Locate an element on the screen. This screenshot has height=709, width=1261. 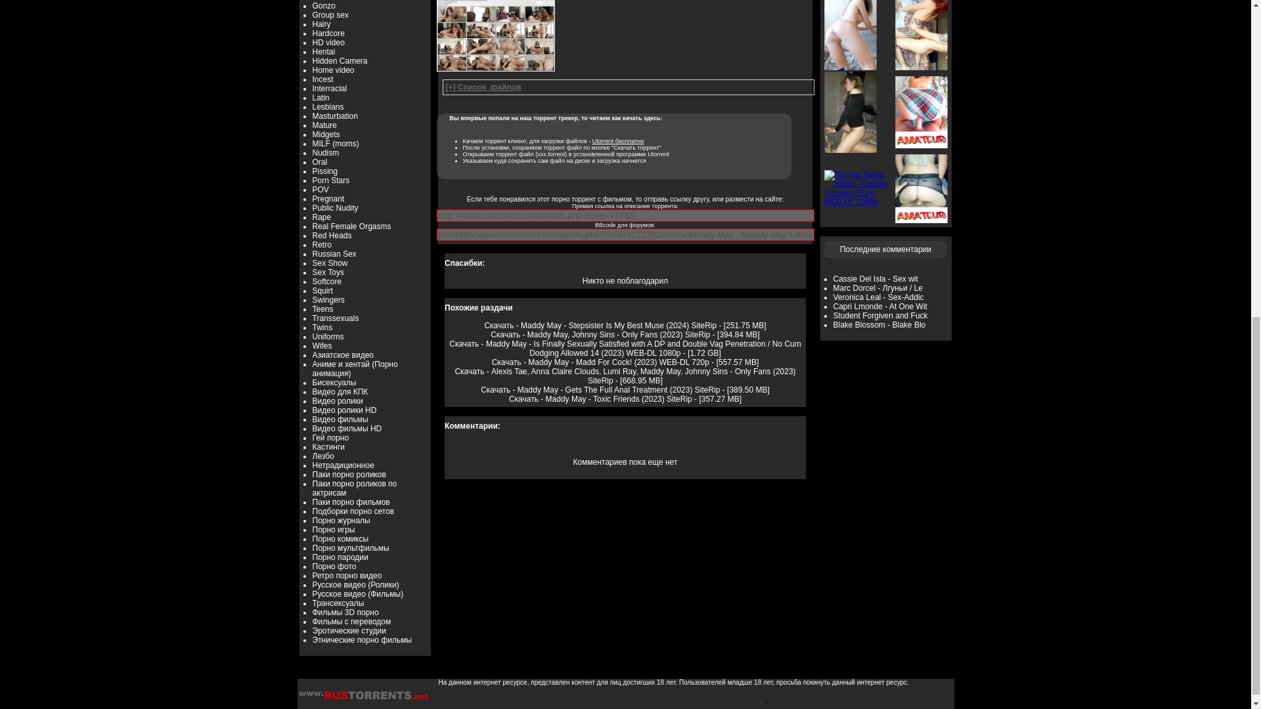
Group sex is located at coordinates (331, 15).